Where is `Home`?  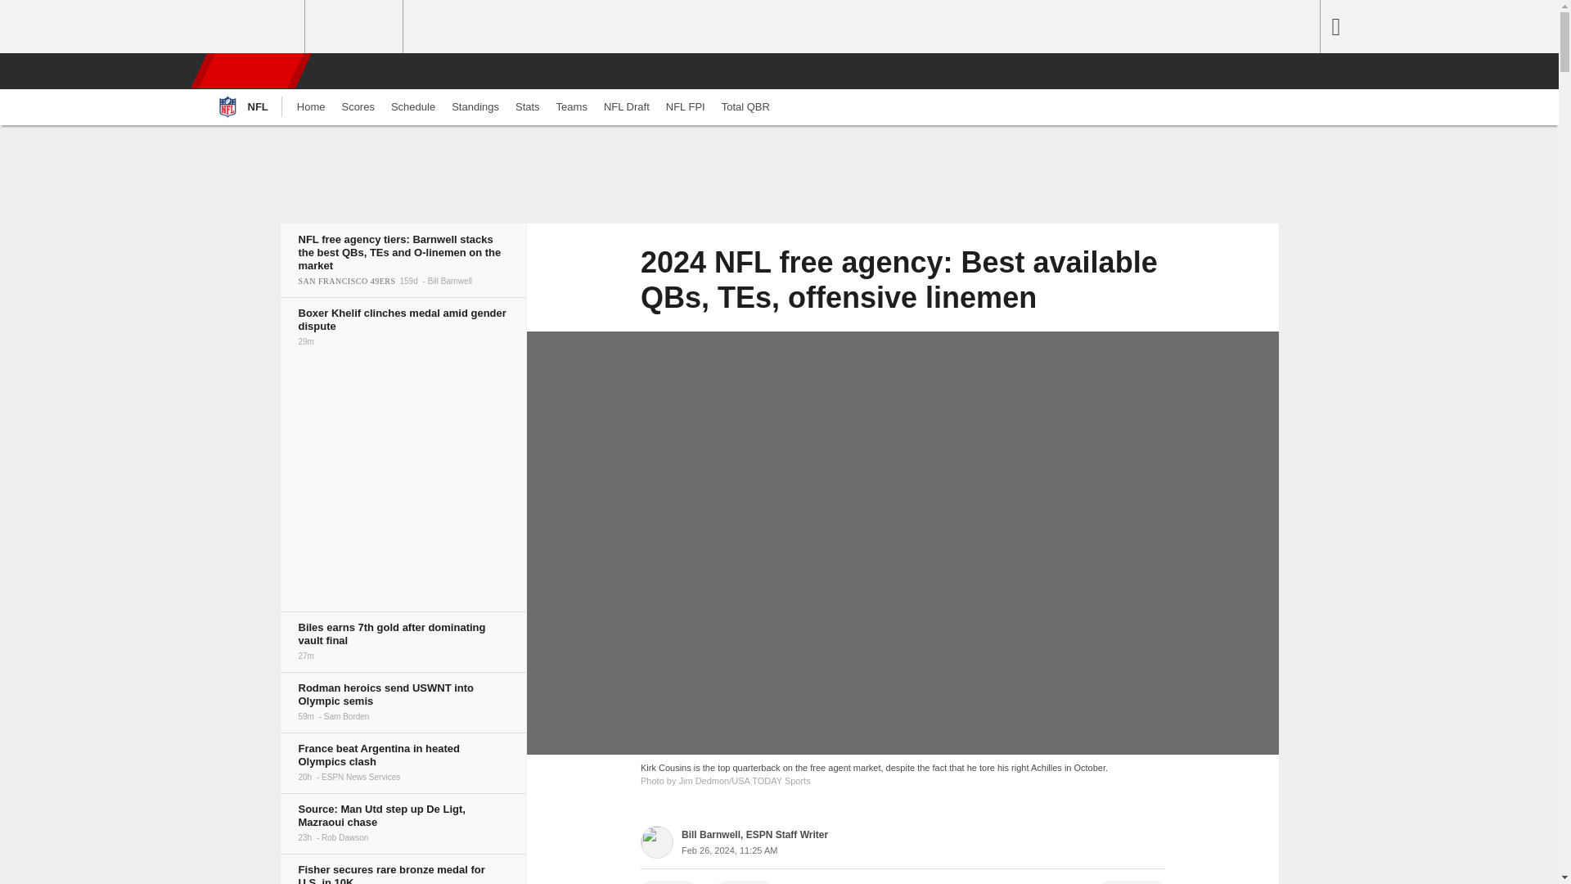
Home is located at coordinates (311, 107).